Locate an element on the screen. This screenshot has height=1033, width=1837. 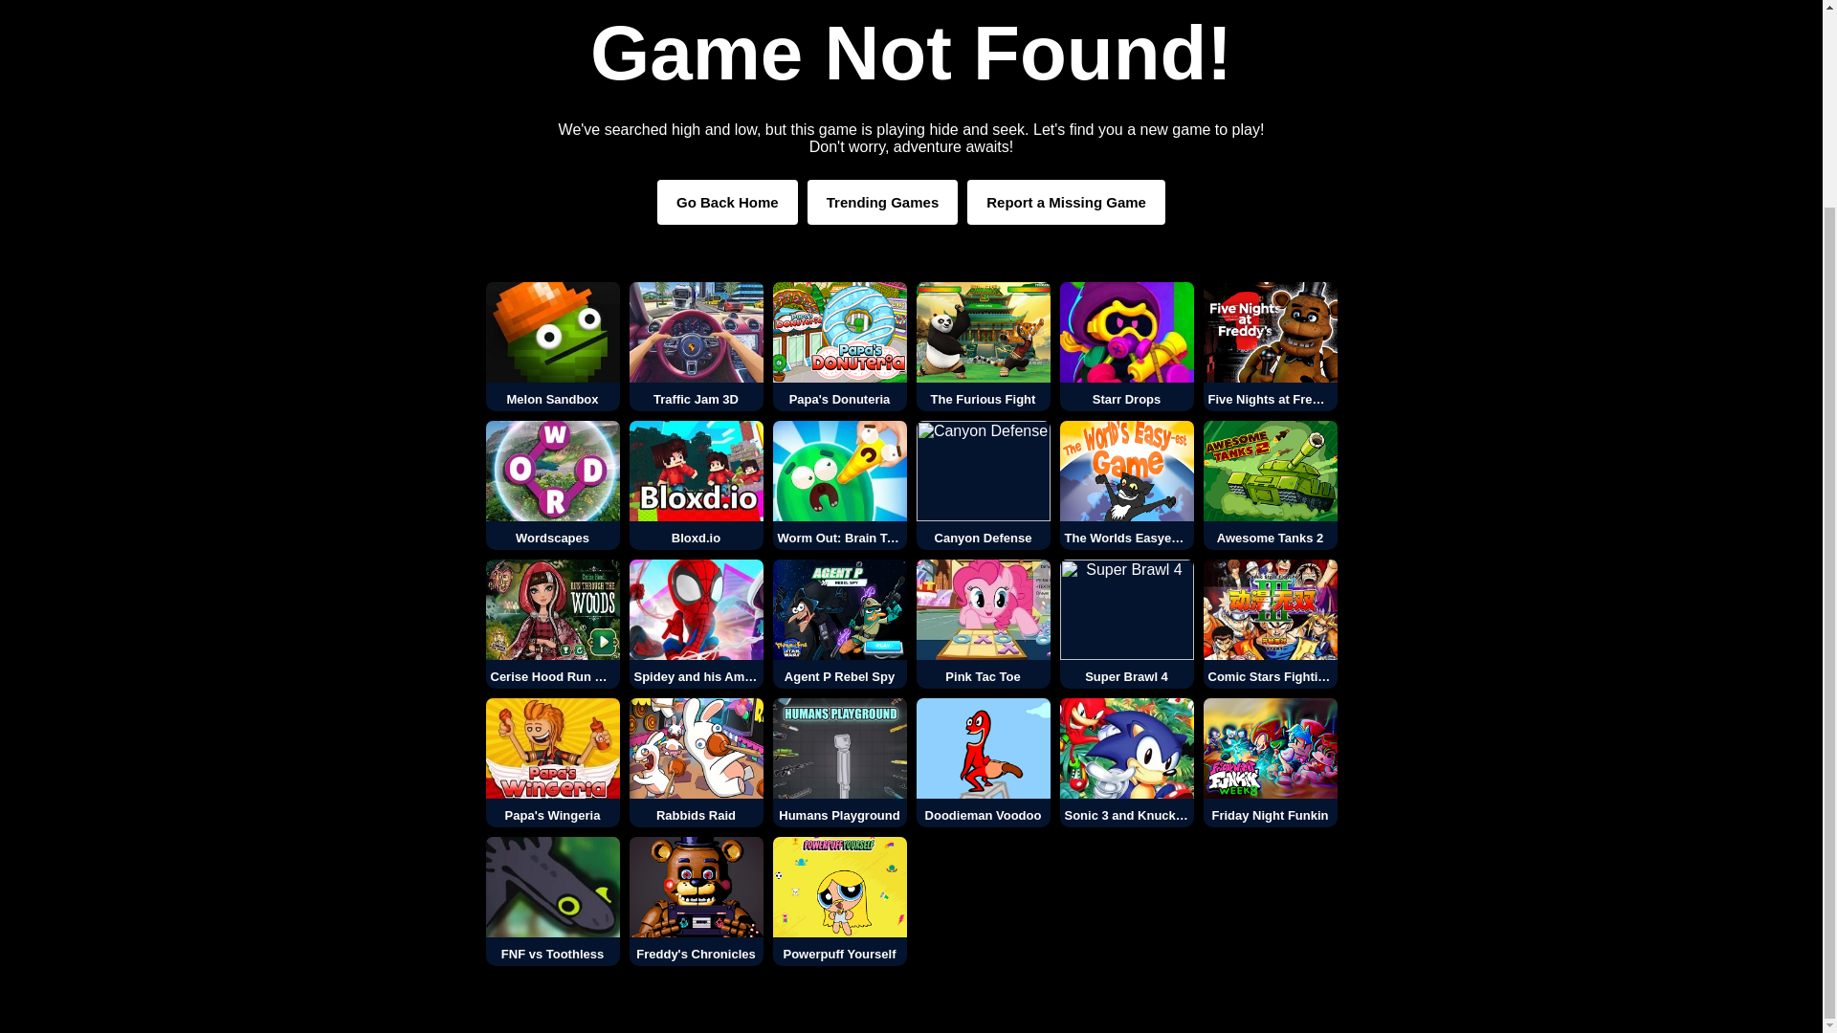
Comic Stars Fighting 3.2 is located at coordinates (1270, 624).